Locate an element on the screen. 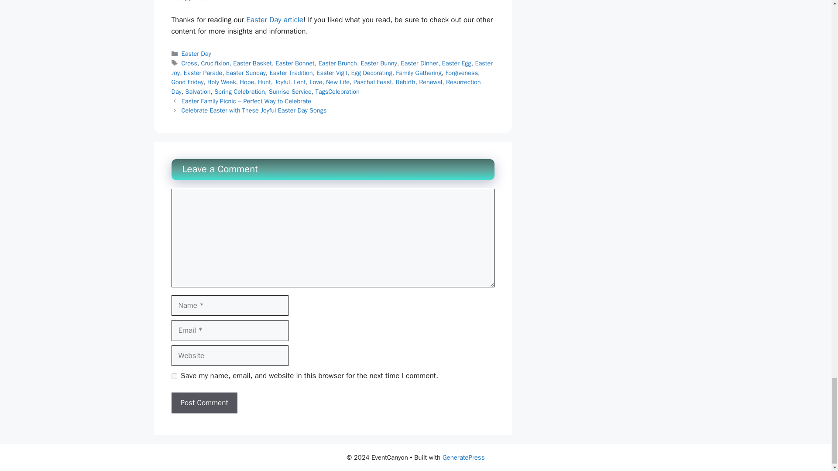 The image size is (838, 471). Easter Tradition is located at coordinates (291, 72).